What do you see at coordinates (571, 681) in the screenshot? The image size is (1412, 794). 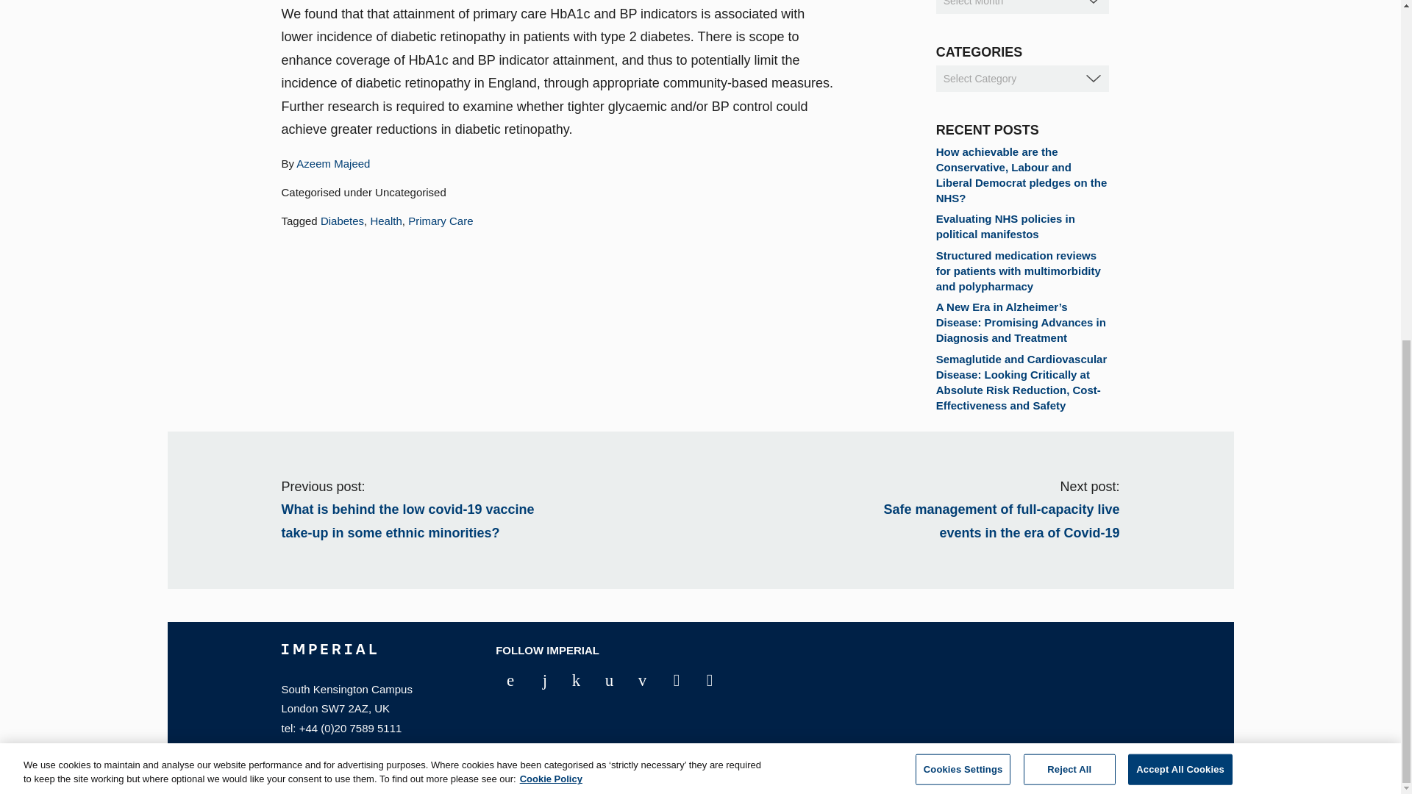 I see `YouTube` at bounding box center [571, 681].